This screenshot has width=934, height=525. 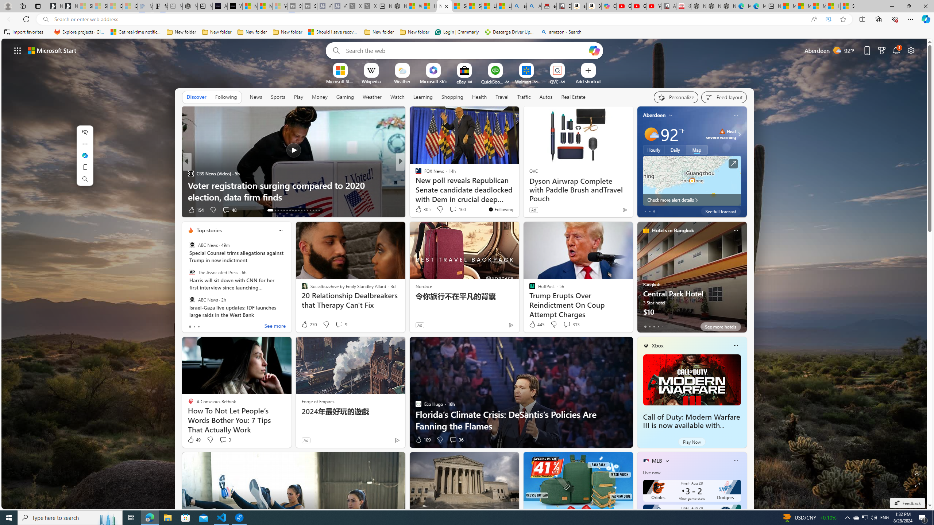 What do you see at coordinates (453, 210) in the screenshot?
I see `View comments 6 Comment` at bounding box center [453, 210].